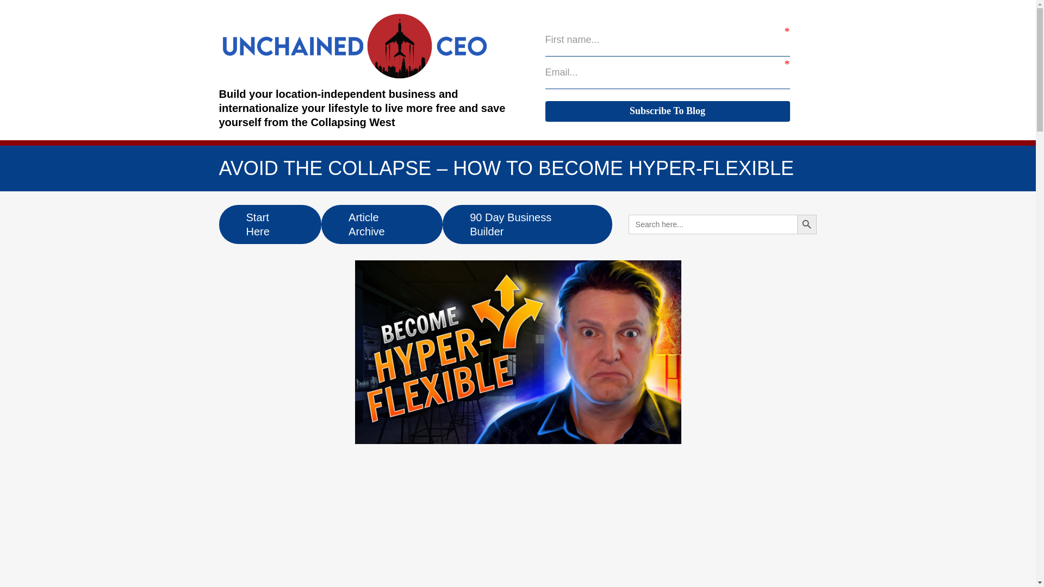 This screenshot has width=1044, height=587. I want to click on 90 Day Business Builder, so click(527, 224).